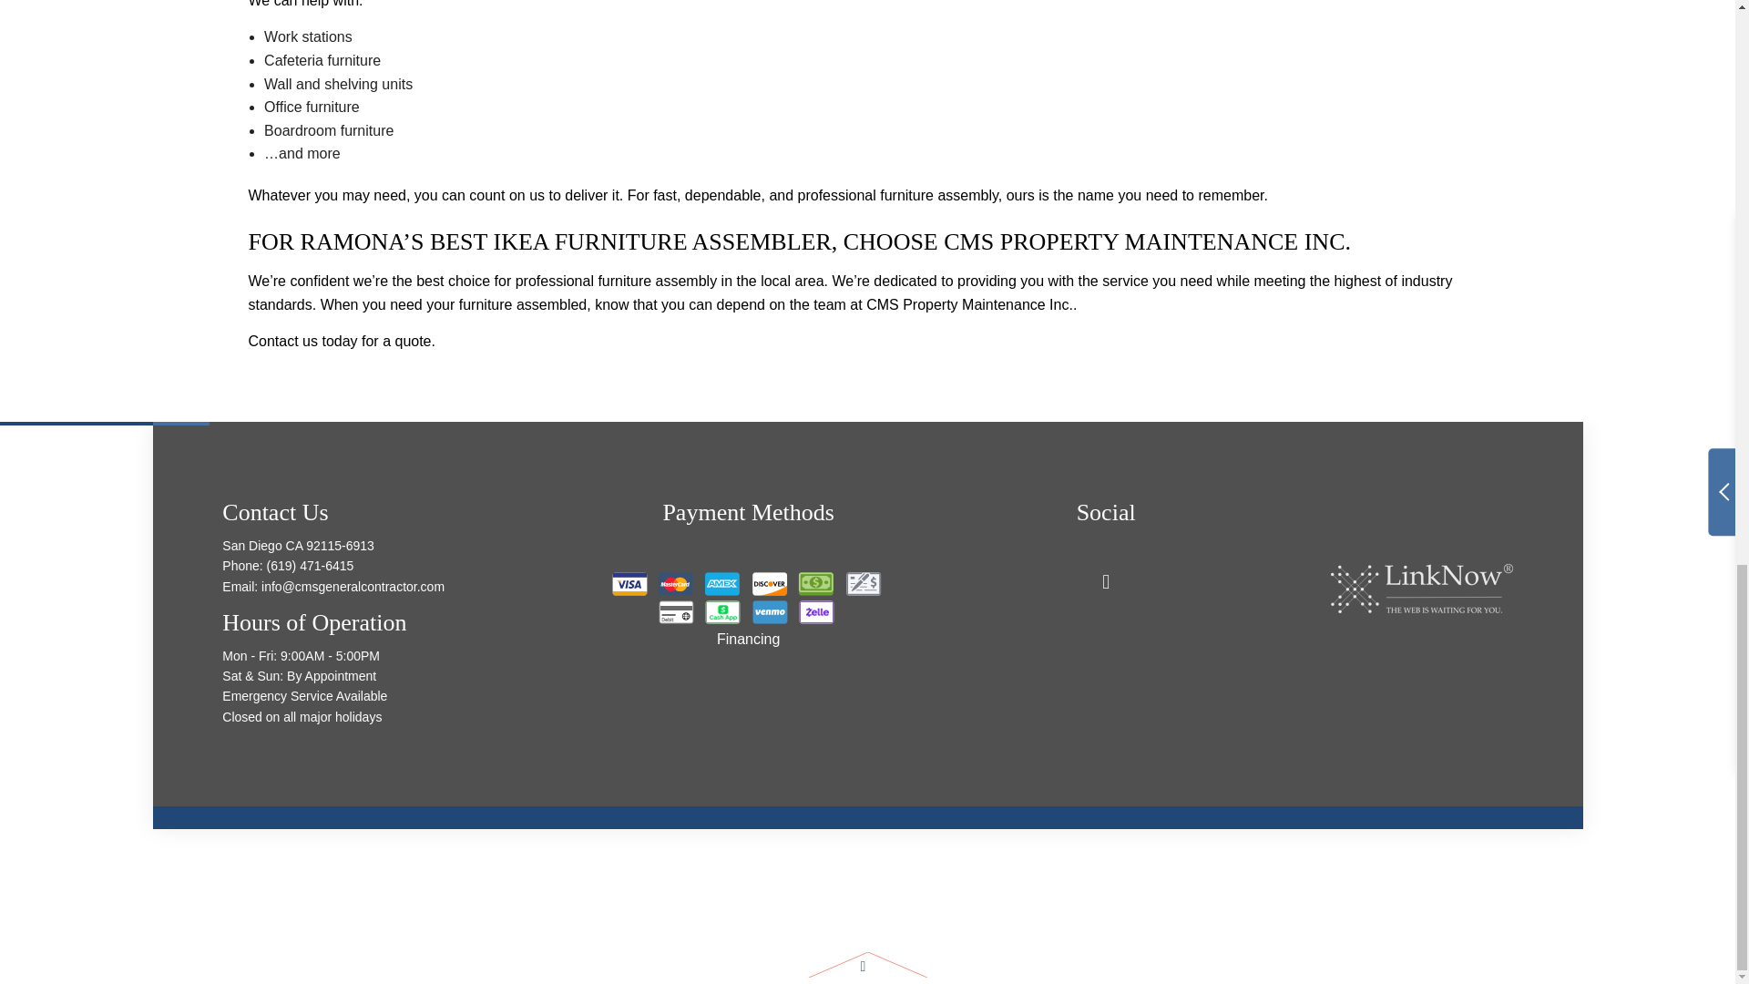 This screenshot has width=1749, height=984. Describe the element at coordinates (864, 583) in the screenshot. I see `Check` at that location.